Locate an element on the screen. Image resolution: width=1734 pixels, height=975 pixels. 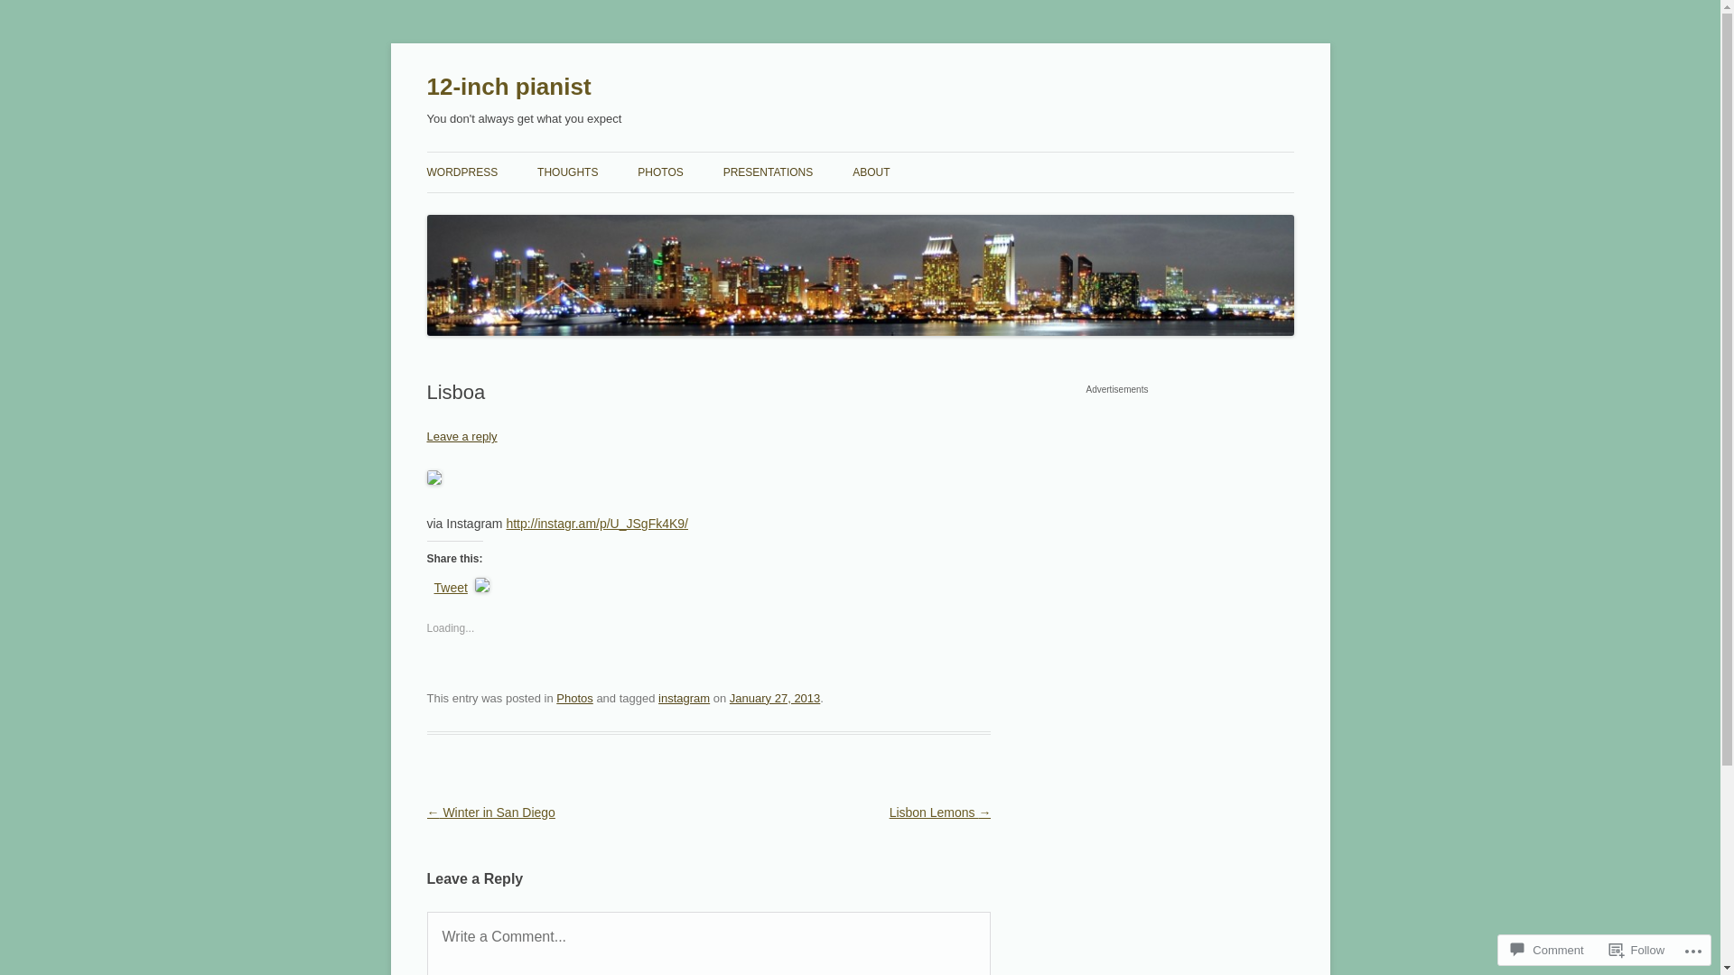
Follow is located at coordinates (1637, 950).